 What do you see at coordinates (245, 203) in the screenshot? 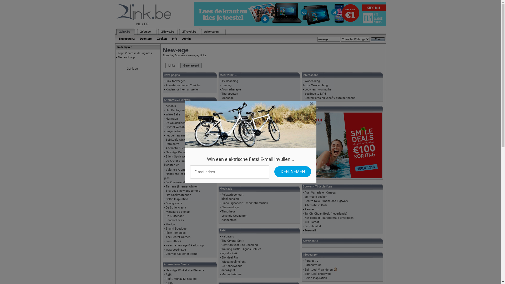
I see `Piano Ligconcert - meditatiemuziek` at bounding box center [245, 203].